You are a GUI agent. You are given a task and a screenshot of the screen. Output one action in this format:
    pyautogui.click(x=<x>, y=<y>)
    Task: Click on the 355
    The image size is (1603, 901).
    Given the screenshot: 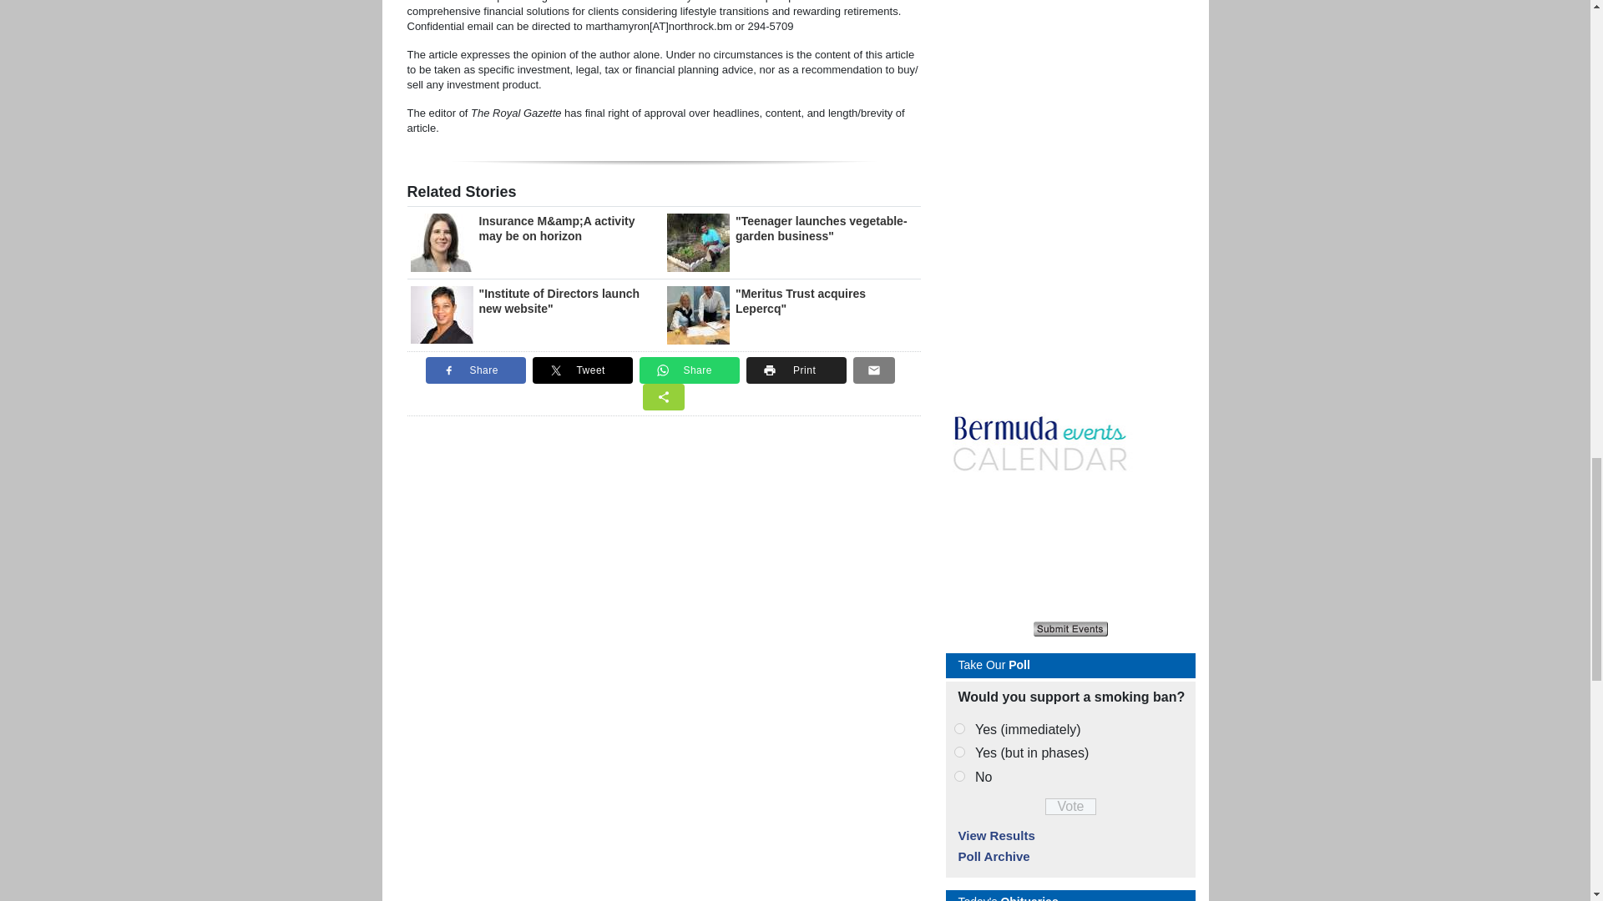 What is the action you would take?
    pyautogui.click(x=958, y=753)
    